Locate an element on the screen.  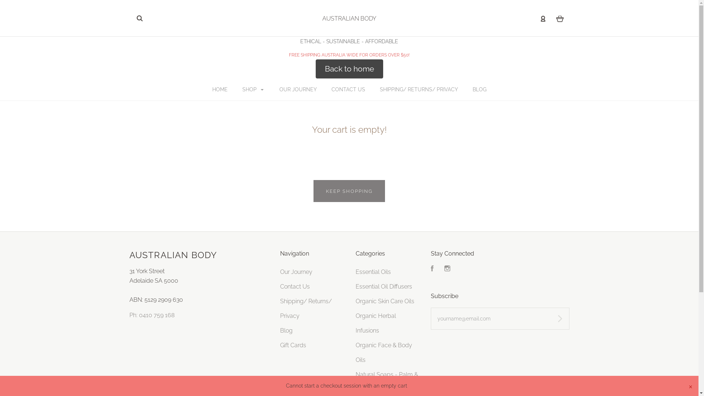
OUR JOURNEY is located at coordinates (298, 89).